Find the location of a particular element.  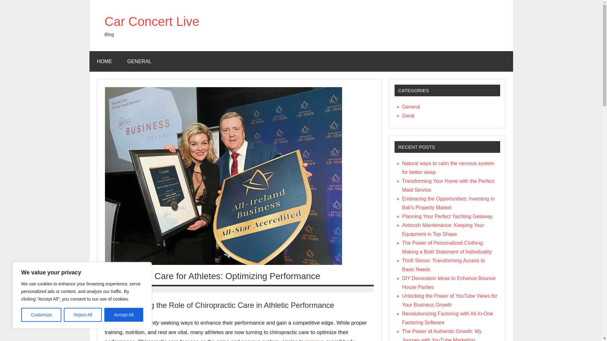

Reject All is located at coordinates (83, 315).